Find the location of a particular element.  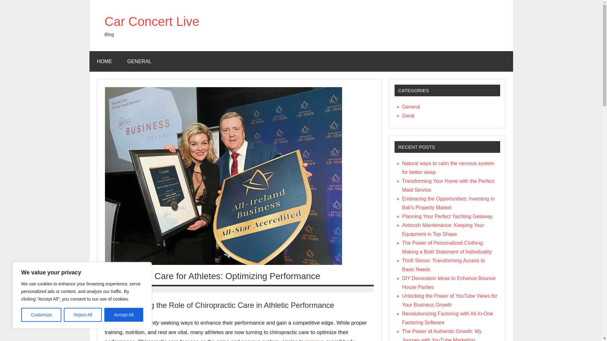

Reject All is located at coordinates (83, 315).